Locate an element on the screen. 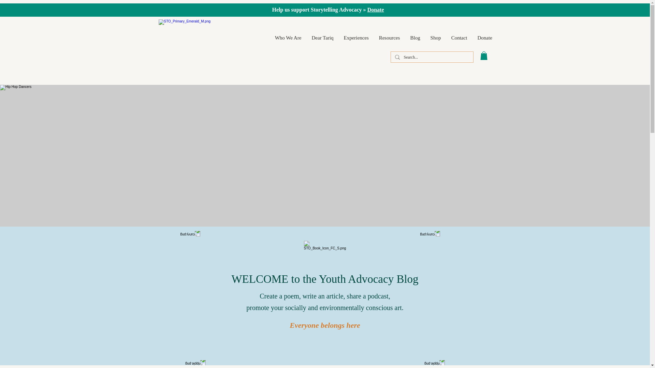  Shop is located at coordinates (435, 38).